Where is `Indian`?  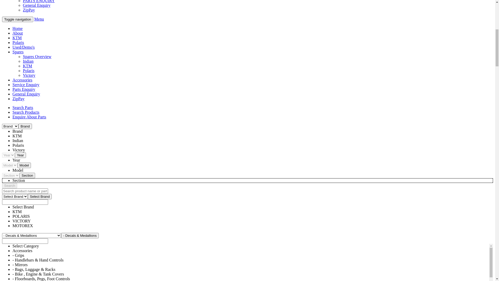 Indian is located at coordinates (28, 257).